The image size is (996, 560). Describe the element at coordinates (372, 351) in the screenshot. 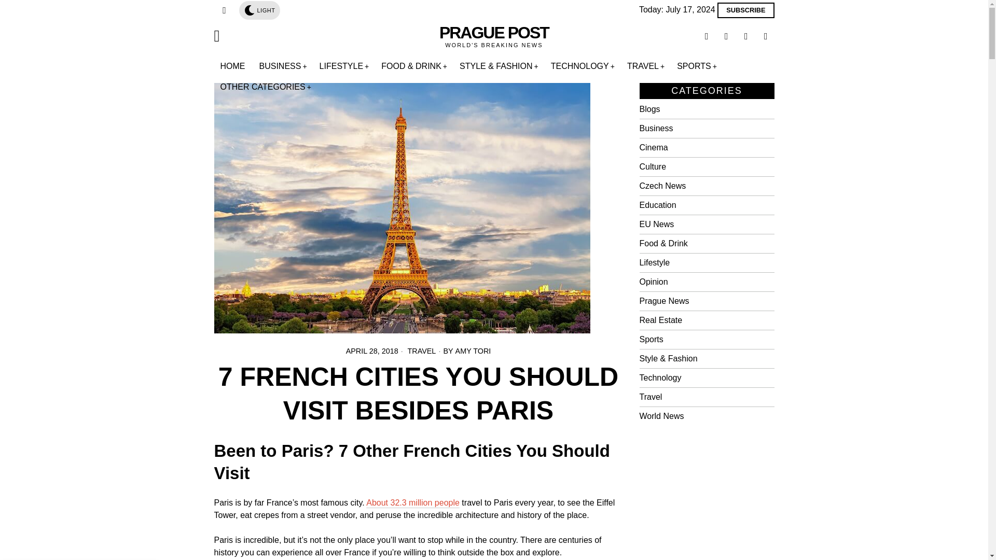

I see `28 Apr, 2018 01:09:29` at that location.